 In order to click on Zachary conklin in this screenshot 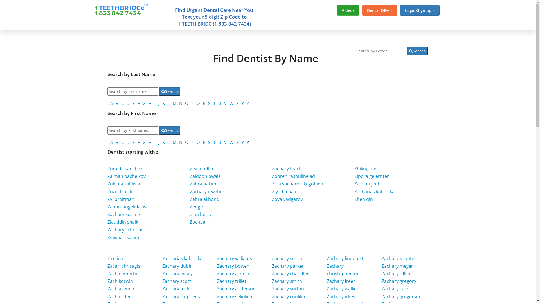, I will do `click(289, 297)`.